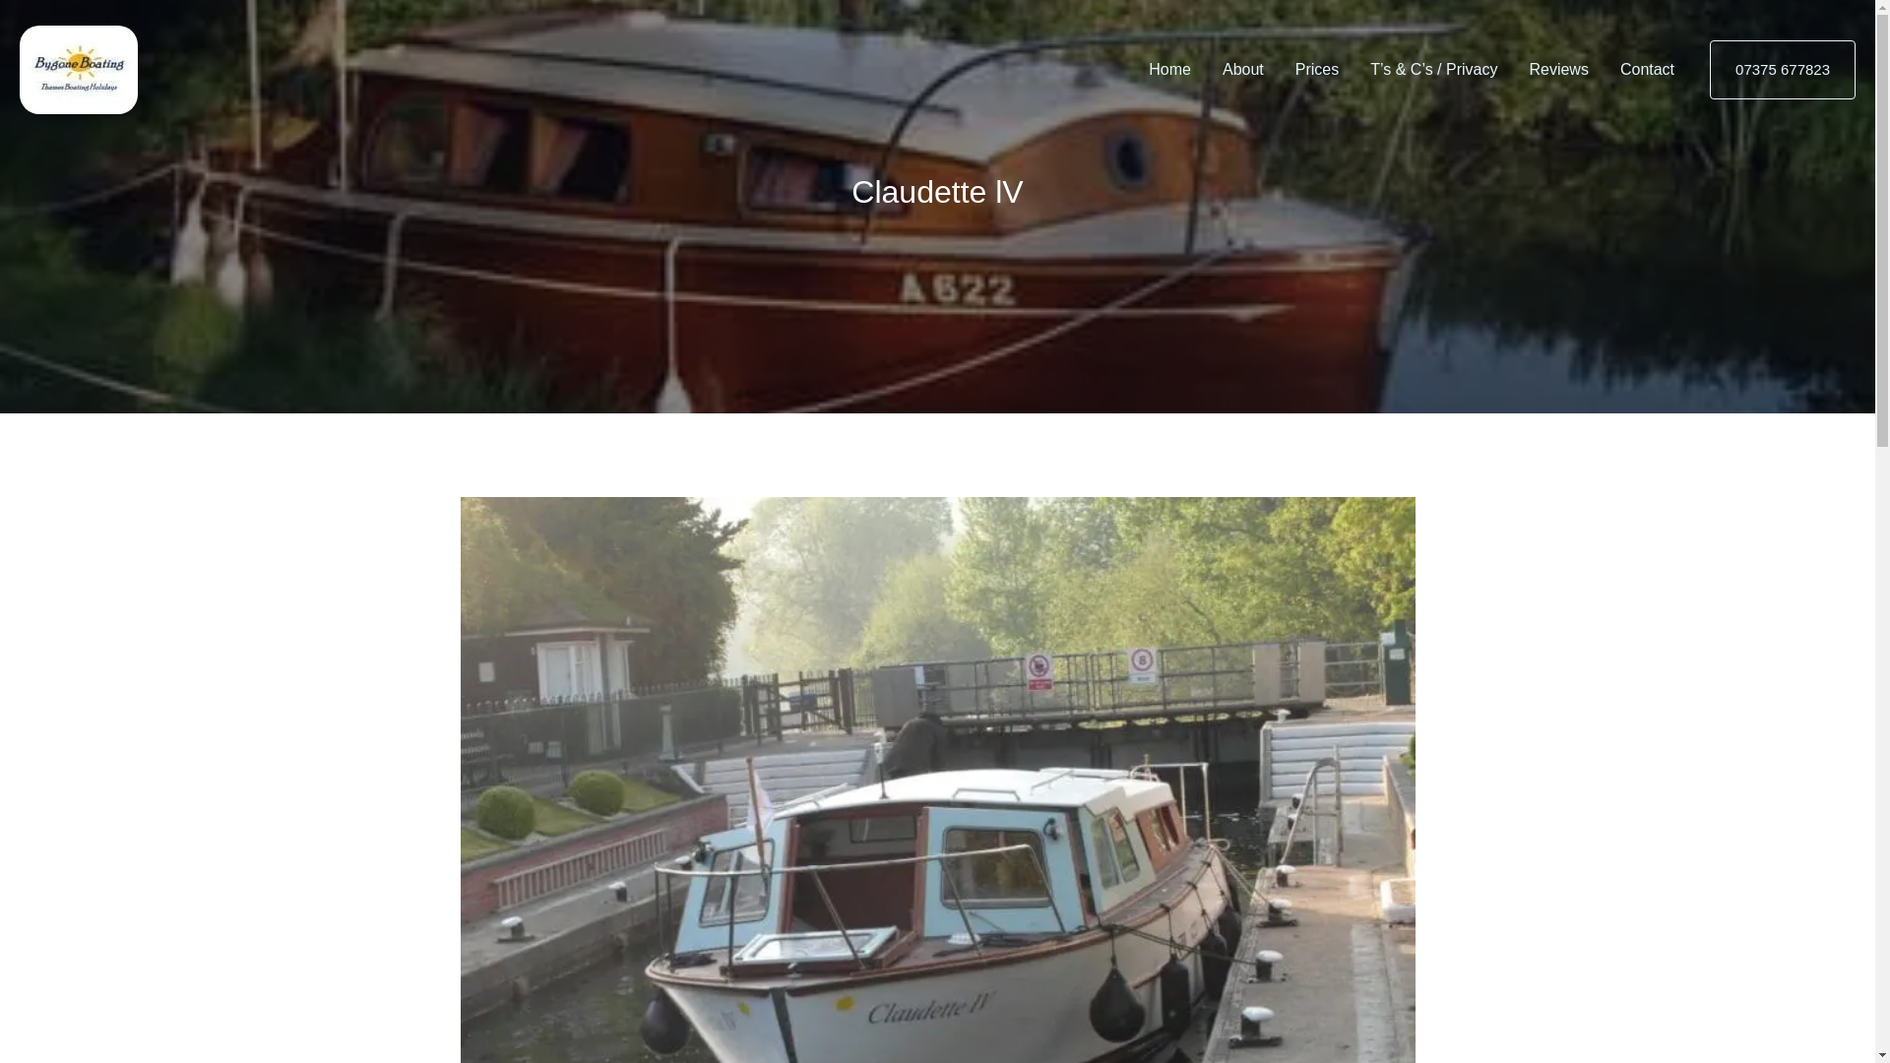 The height and width of the screenshot is (1063, 1890). I want to click on 07375 677823, so click(1783, 70).